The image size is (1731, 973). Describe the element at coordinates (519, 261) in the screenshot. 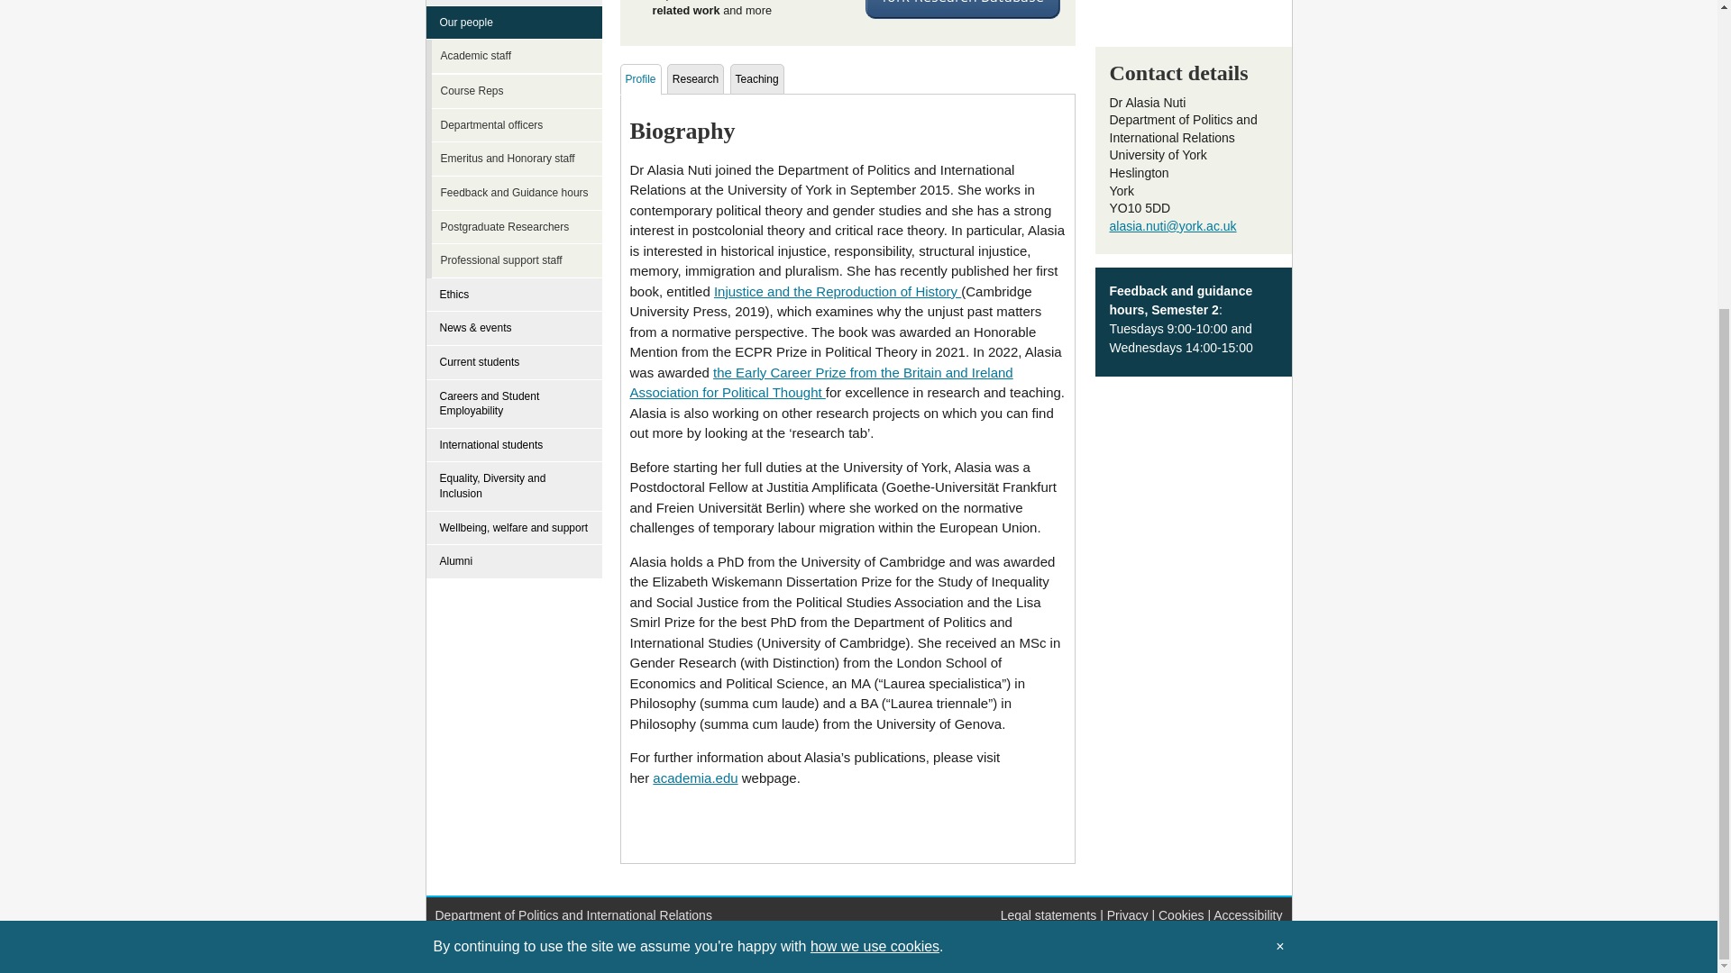

I see `Professional support staff` at that location.